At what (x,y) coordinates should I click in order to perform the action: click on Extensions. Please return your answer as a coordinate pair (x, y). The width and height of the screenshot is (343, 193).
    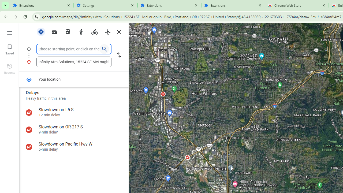
    Looking at the image, I should click on (169, 5).